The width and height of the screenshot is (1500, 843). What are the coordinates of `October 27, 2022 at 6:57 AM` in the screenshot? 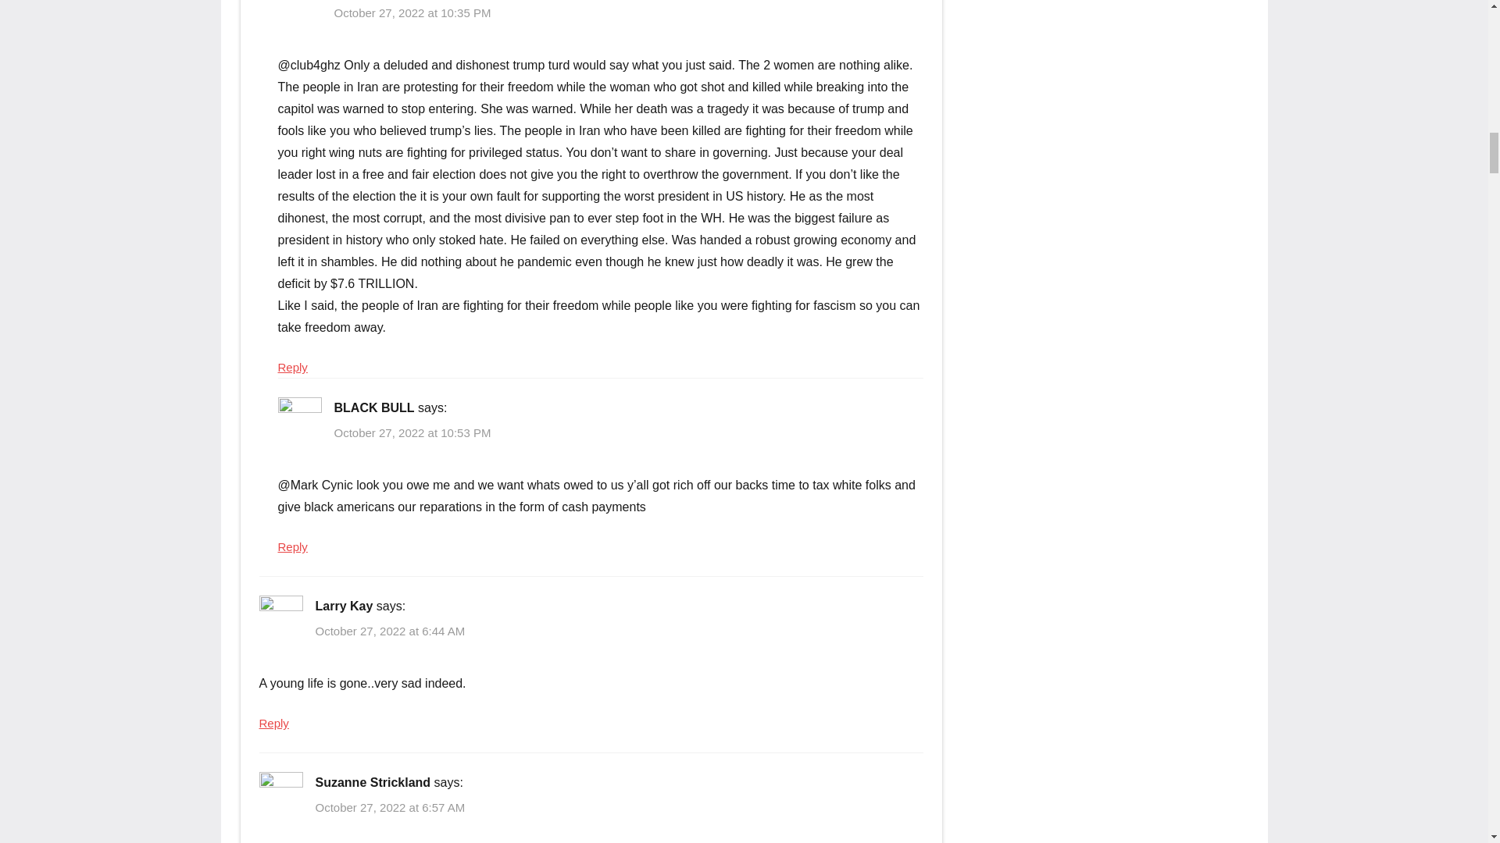 It's located at (390, 807).